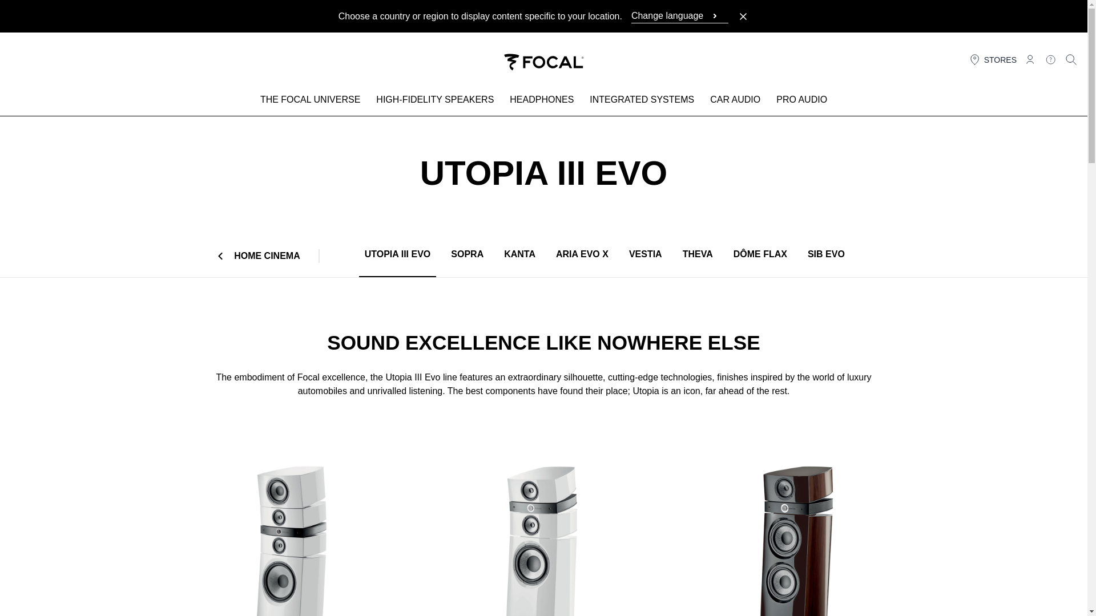 This screenshot has width=1096, height=616. I want to click on LOG IN, so click(1030, 59).